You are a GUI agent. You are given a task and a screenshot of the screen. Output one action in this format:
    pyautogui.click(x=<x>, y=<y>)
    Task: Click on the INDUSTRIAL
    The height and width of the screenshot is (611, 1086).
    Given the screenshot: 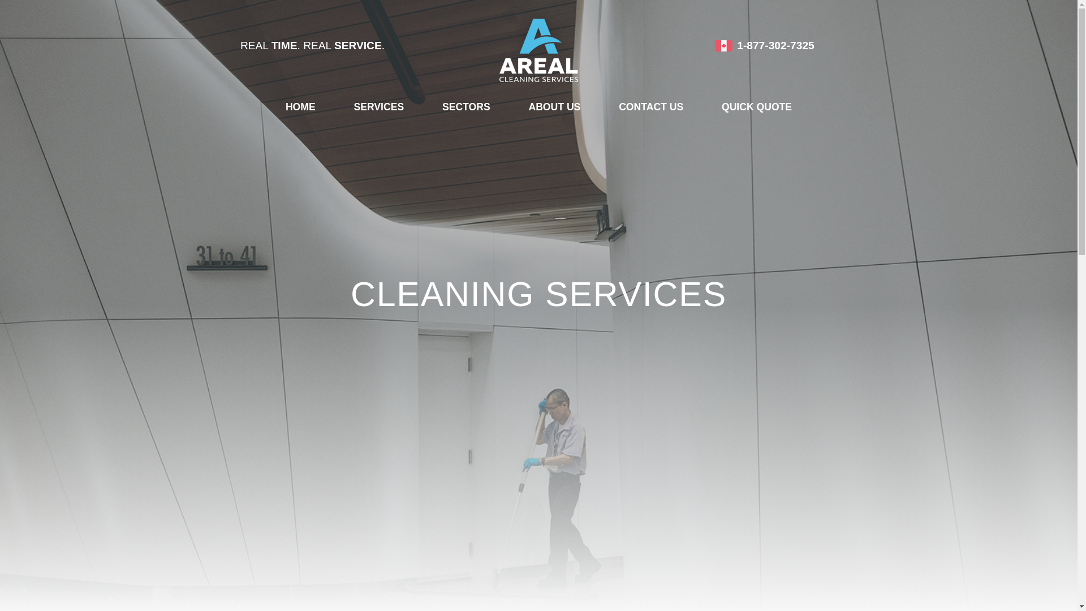 What is the action you would take?
    pyautogui.click(x=505, y=257)
    